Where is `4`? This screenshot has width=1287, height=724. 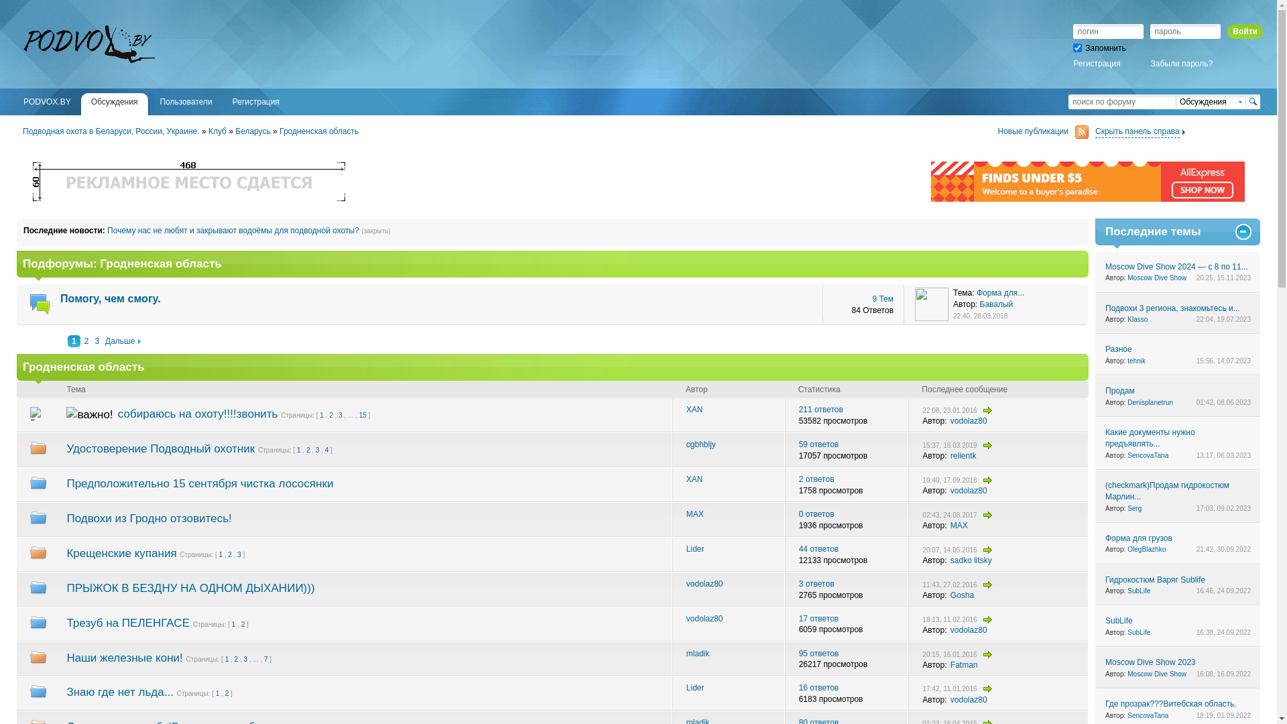
4 is located at coordinates (327, 450).